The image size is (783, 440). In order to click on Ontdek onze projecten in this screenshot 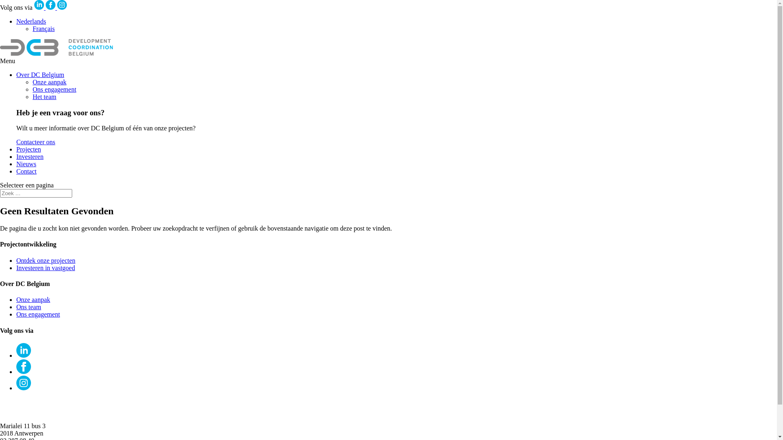, I will do `click(46, 261)`.